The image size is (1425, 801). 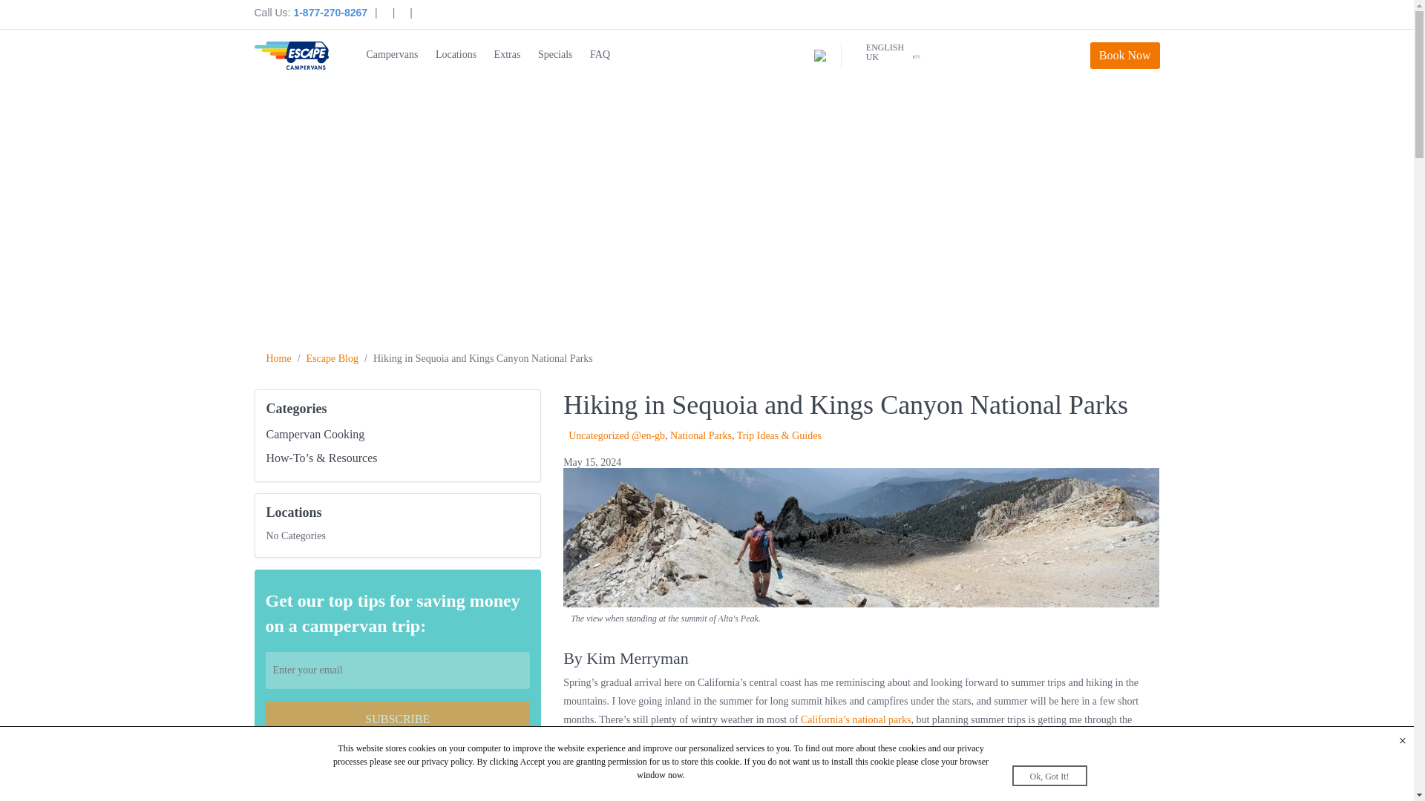 What do you see at coordinates (398, 719) in the screenshot?
I see `Subscribe` at bounding box center [398, 719].